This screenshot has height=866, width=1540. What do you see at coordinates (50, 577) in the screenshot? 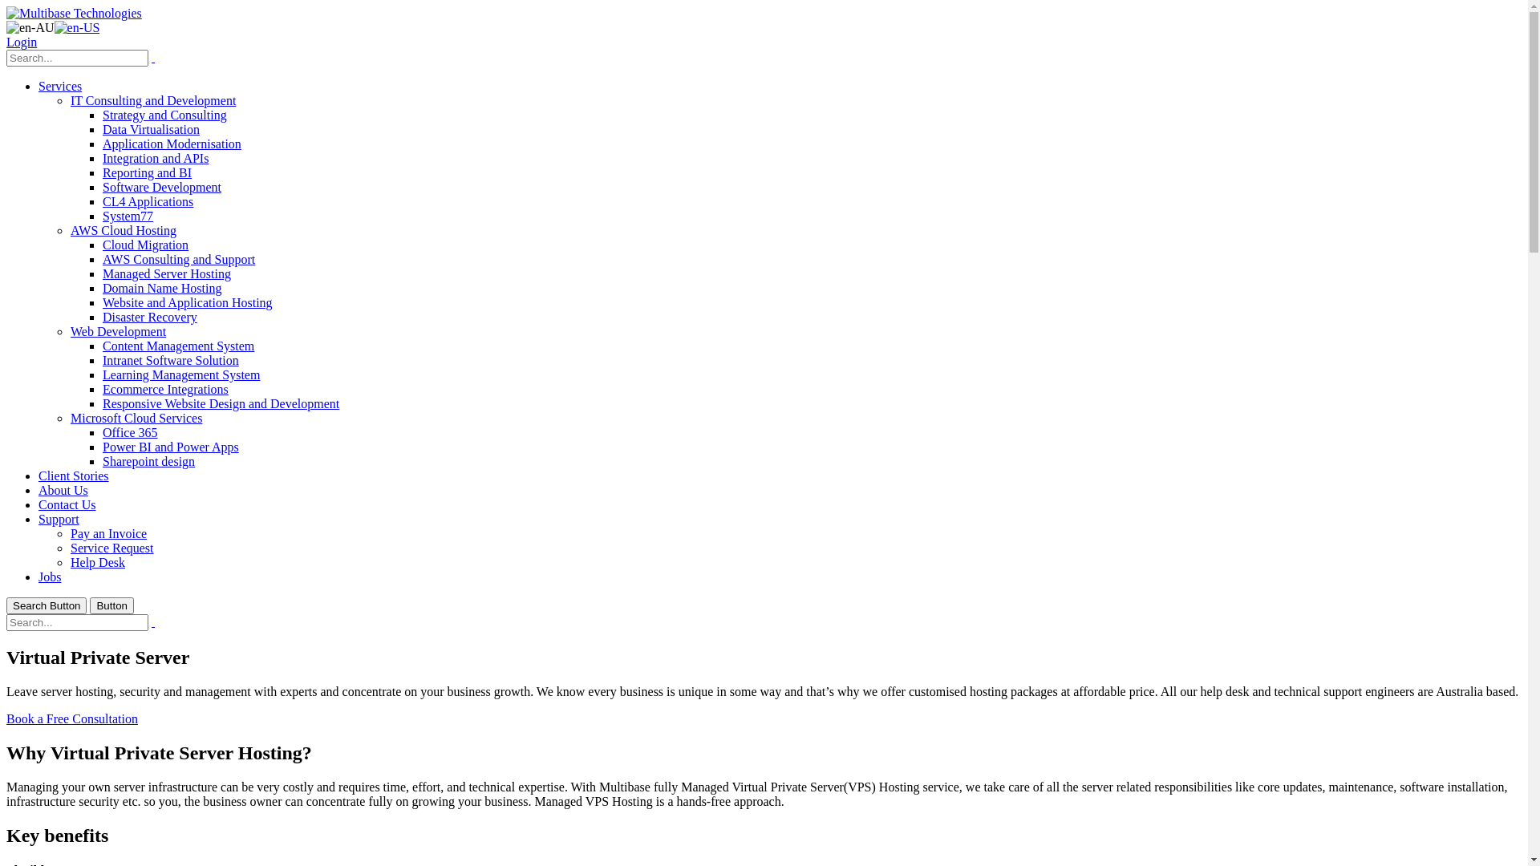
I see `Jobs` at bounding box center [50, 577].